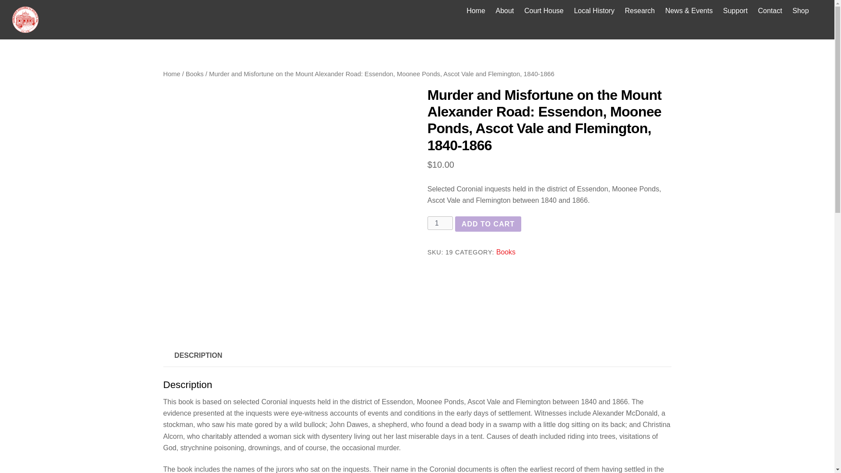  Describe the element at coordinates (194, 74) in the screenshot. I see `Books` at that location.